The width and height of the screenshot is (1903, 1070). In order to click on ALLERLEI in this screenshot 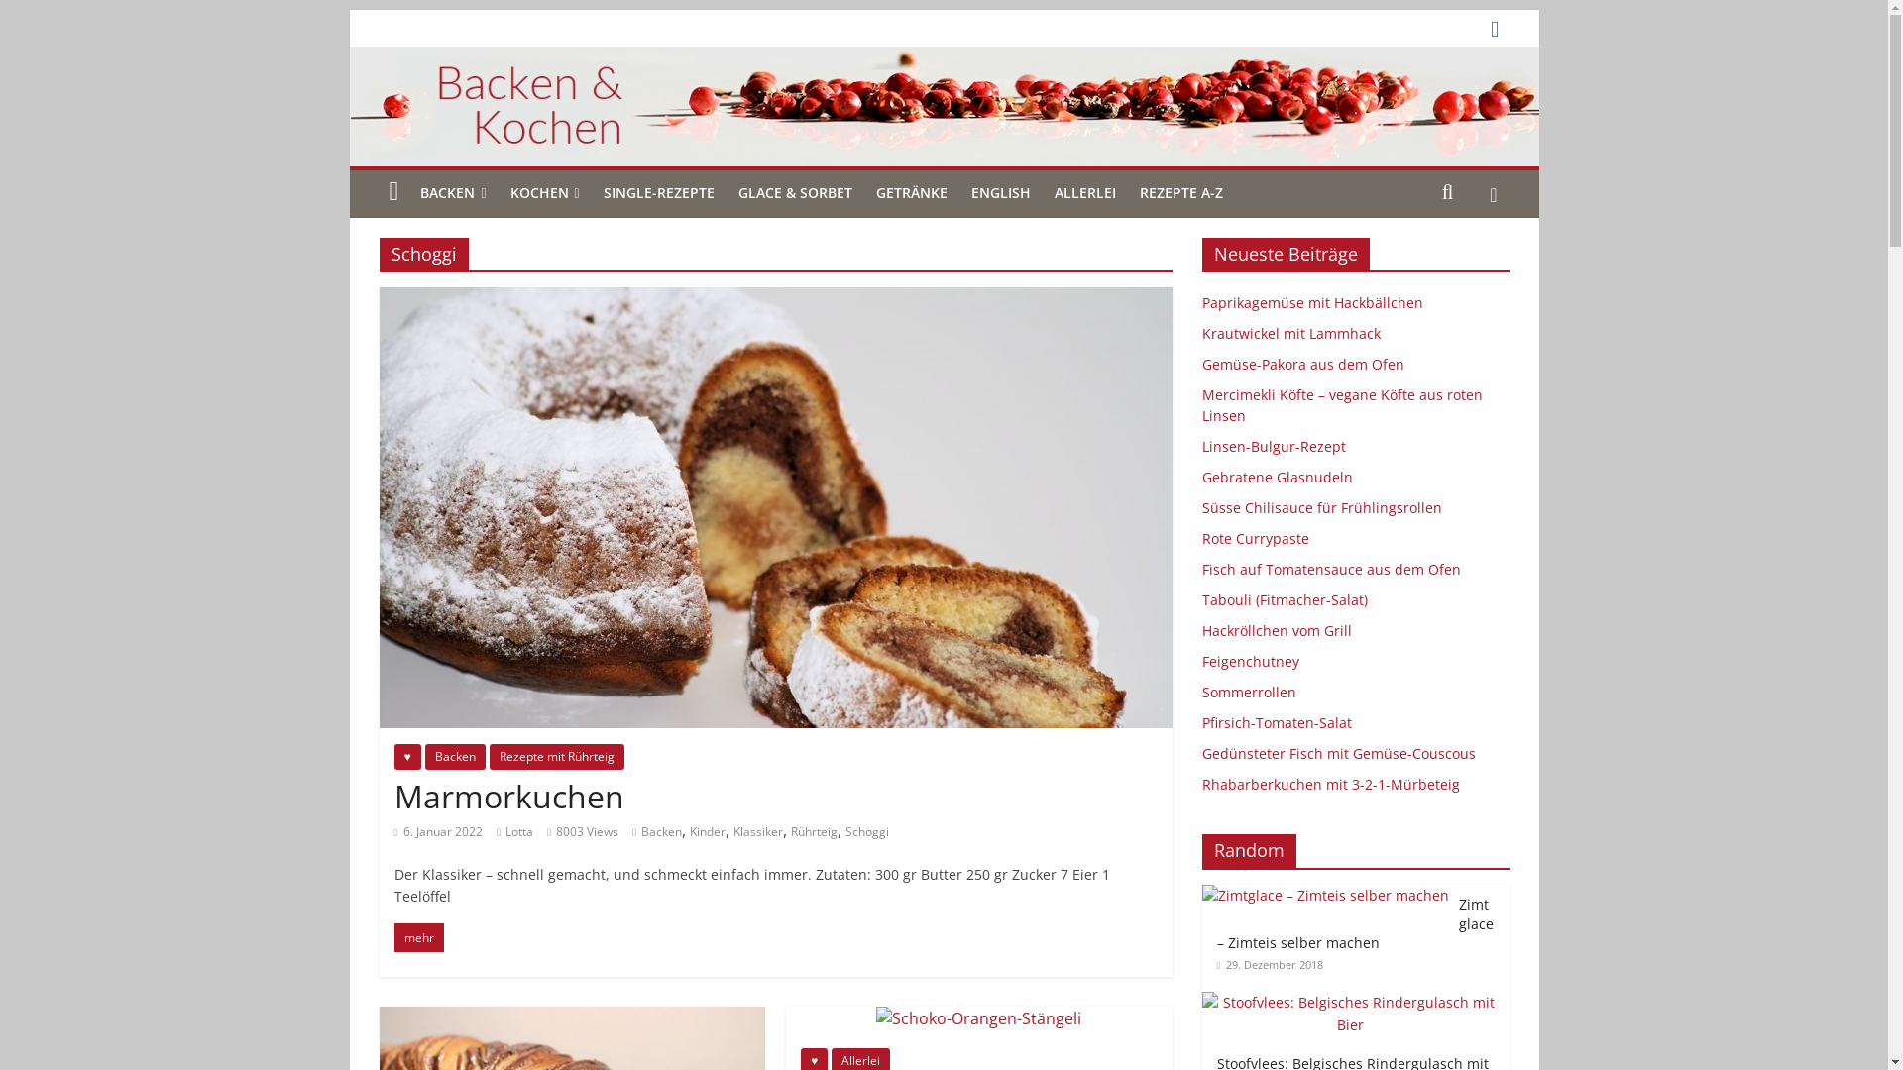, I will do `click(1085, 193)`.